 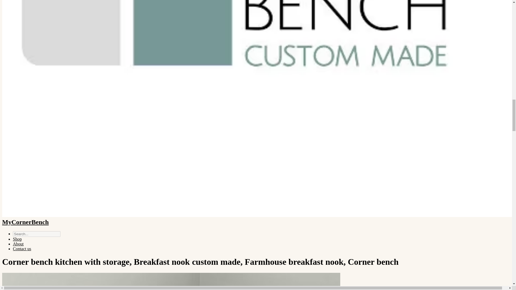 What do you see at coordinates (17, 239) in the screenshot?
I see `Shop` at bounding box center [17, 239].